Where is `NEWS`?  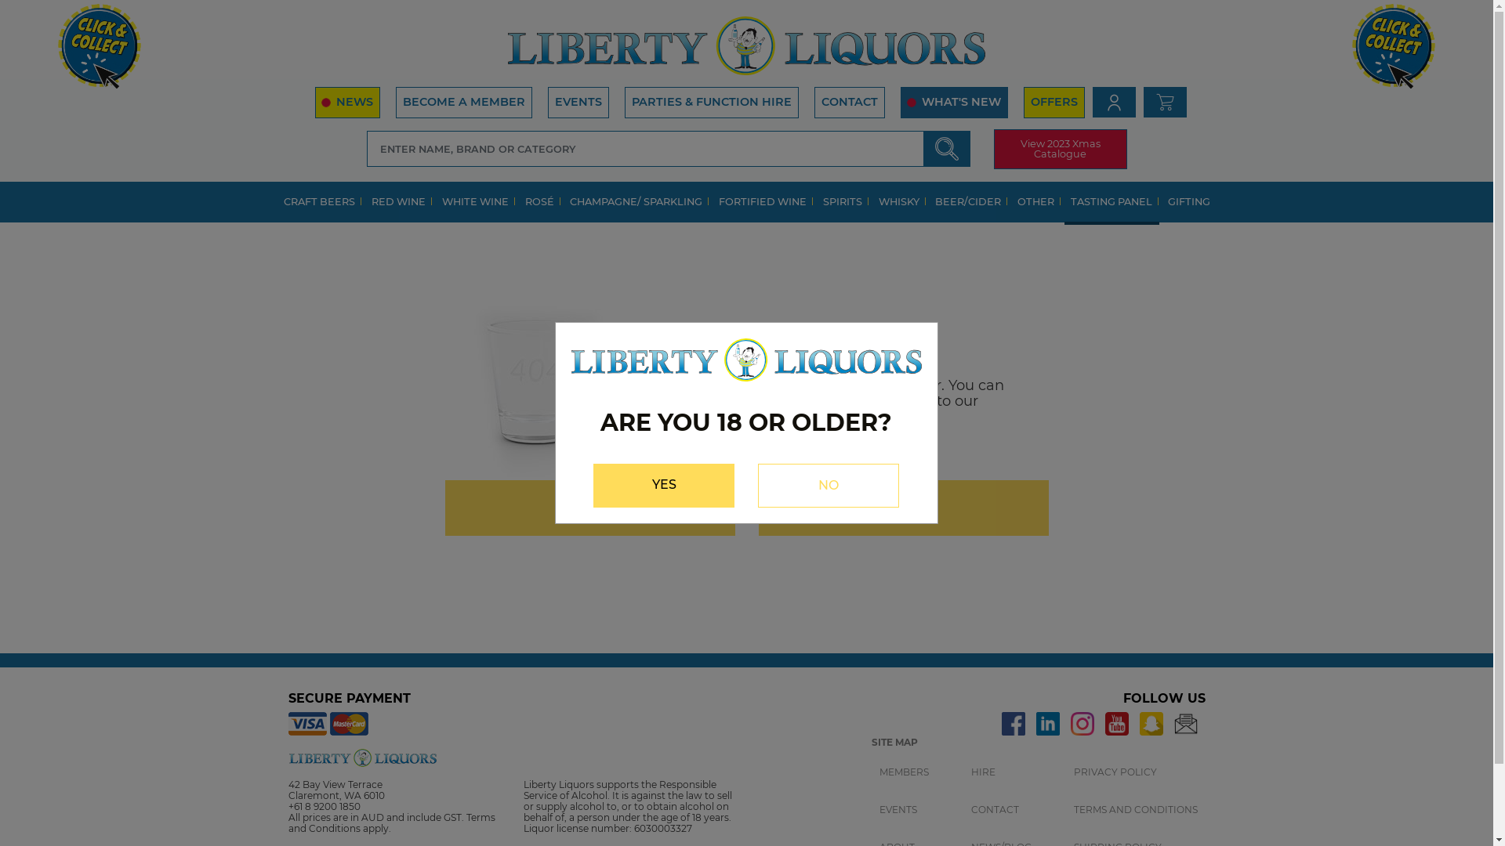 NEWS is located at coordinates (348, 103).